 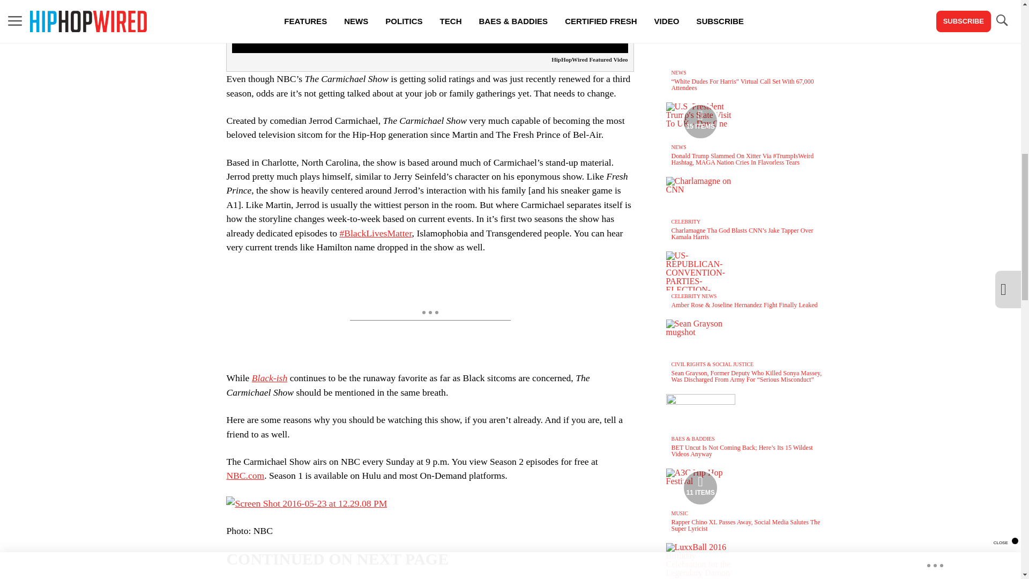 What do you see at coordinates (700, 488) in the screenshot?
I see `Media Playlist` at bounding box center [700, 488].